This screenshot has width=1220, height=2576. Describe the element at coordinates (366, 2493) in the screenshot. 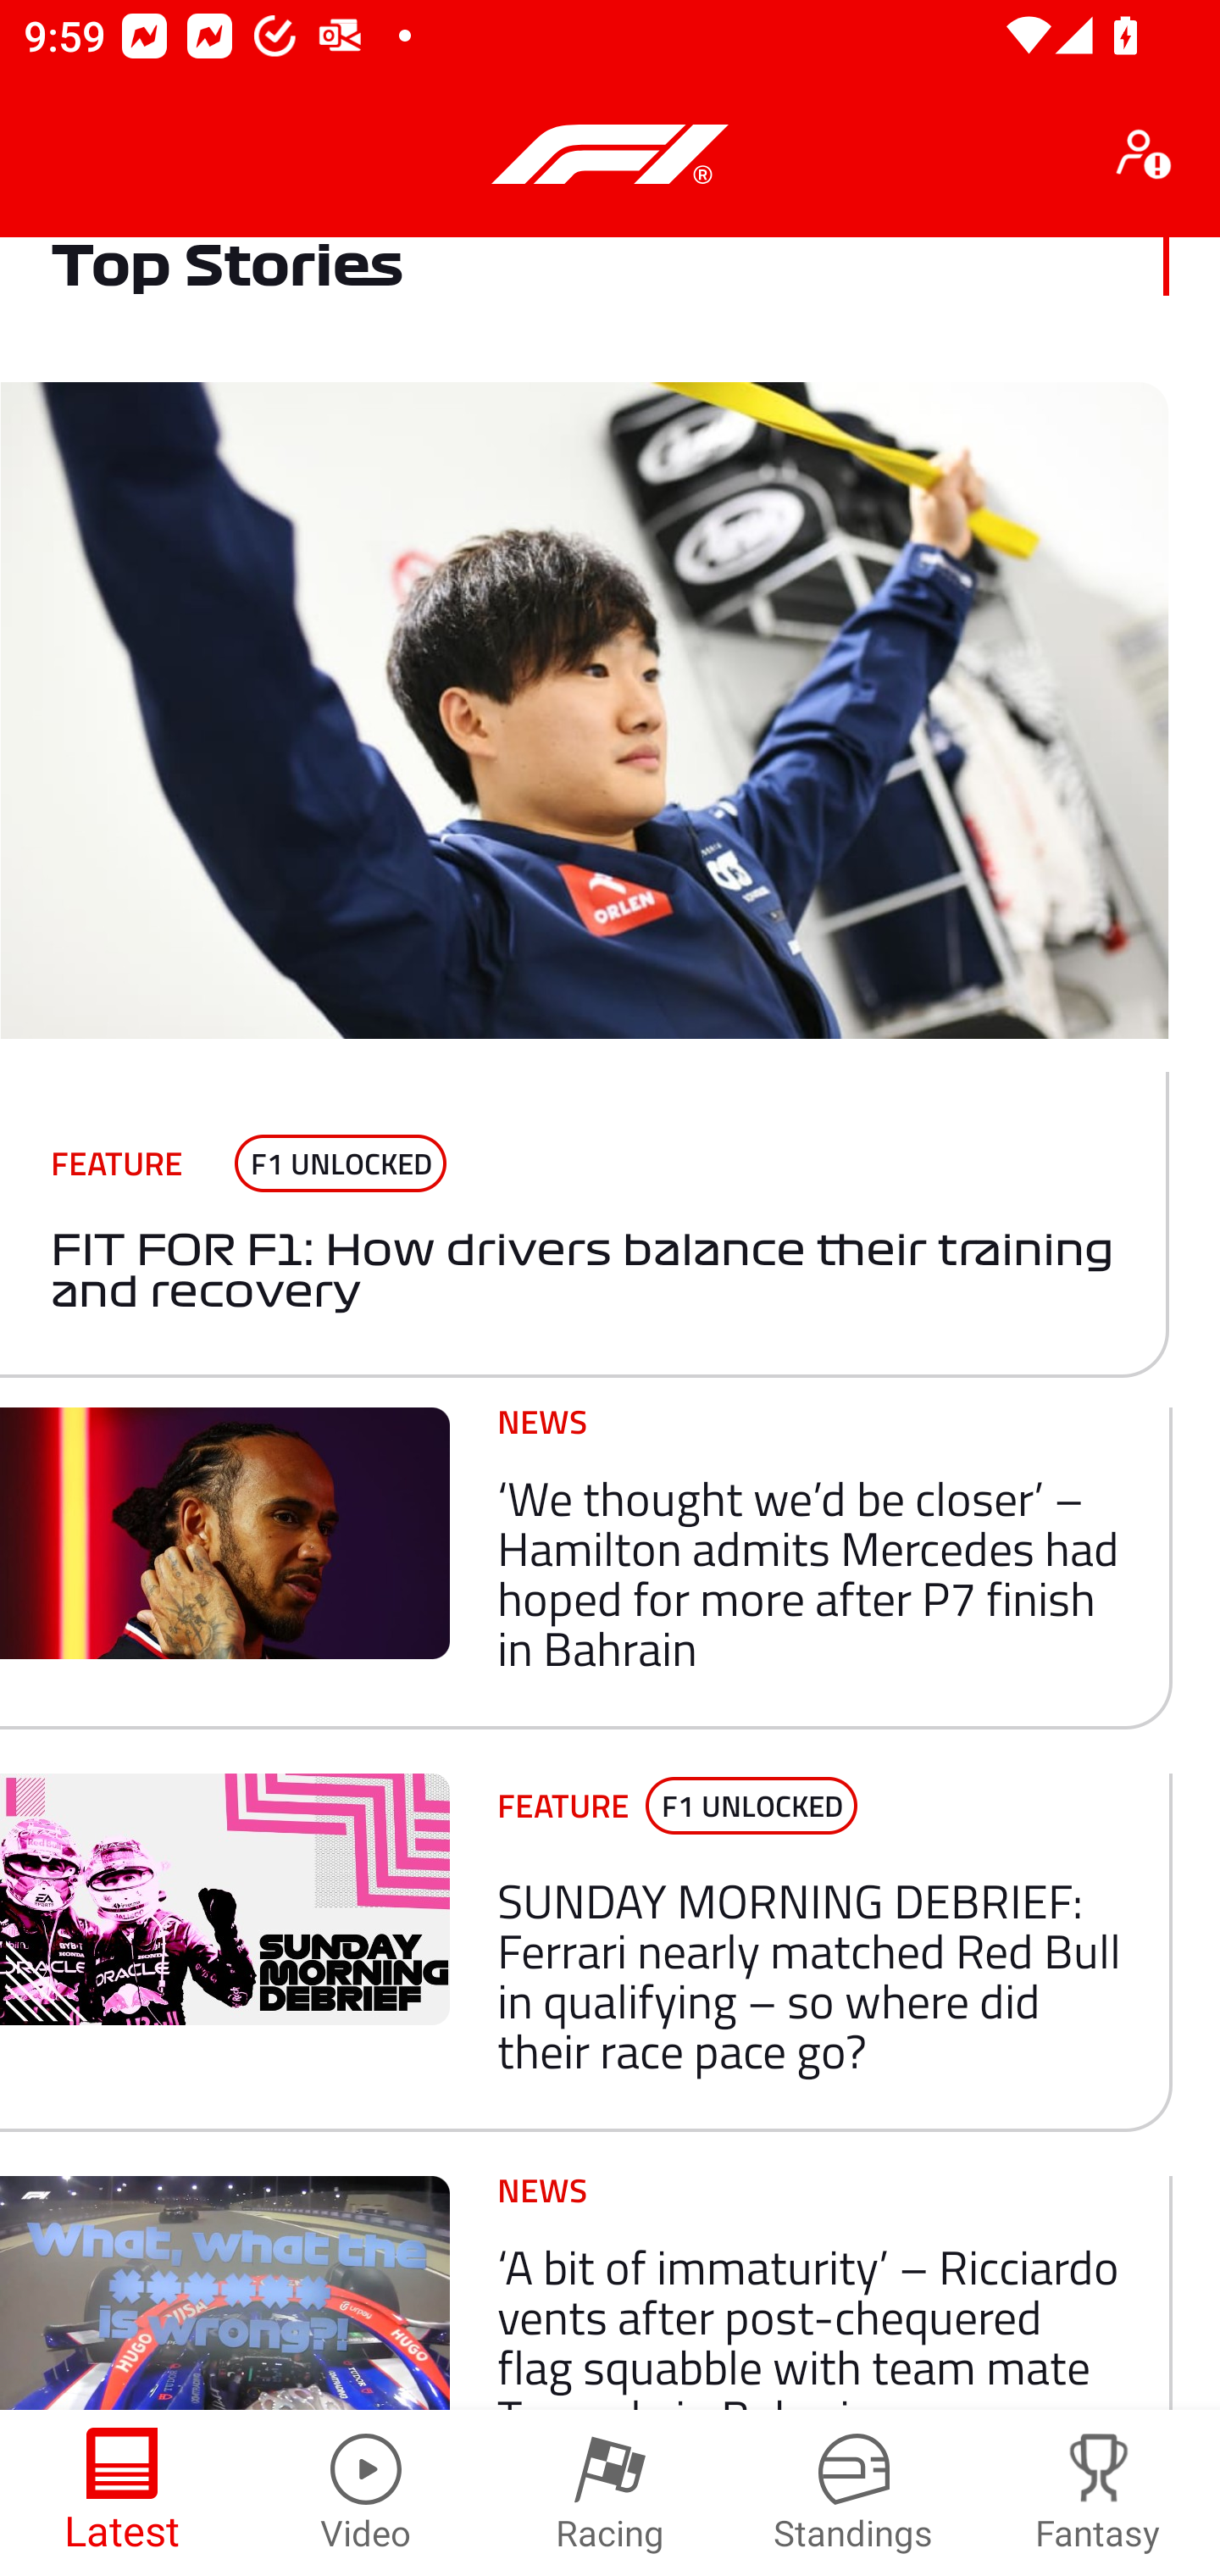

I see `Video` at that location.